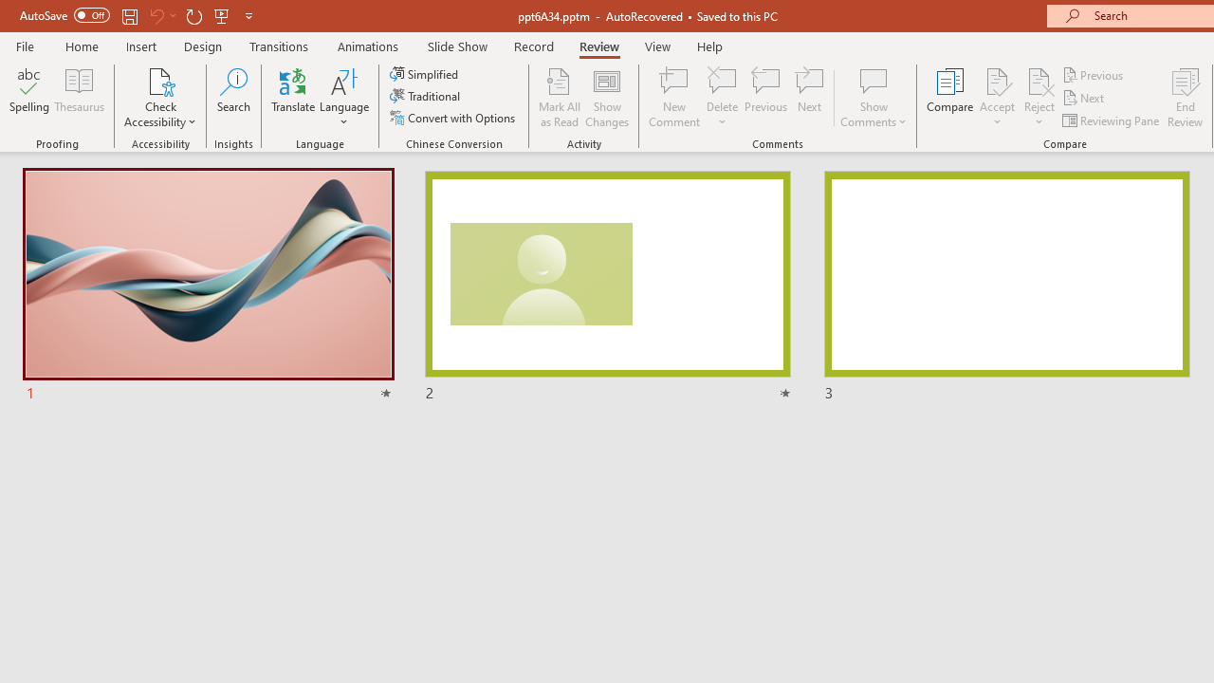 Image resolution: width=1214 pixels, height=683 pixels. What do you see at coordinates (203, 46) in the screenshot?
I see `Design` at bounding box center [203, 46].